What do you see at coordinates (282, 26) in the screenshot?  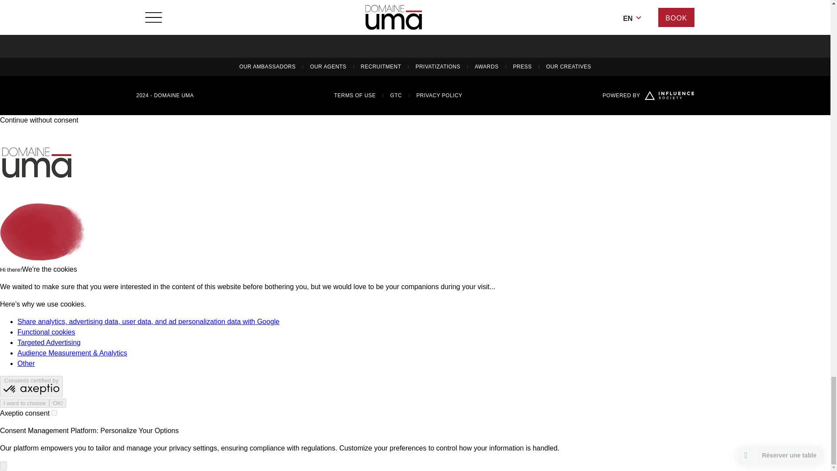 I see `CONTACT US` at bounding box center [282, 26].